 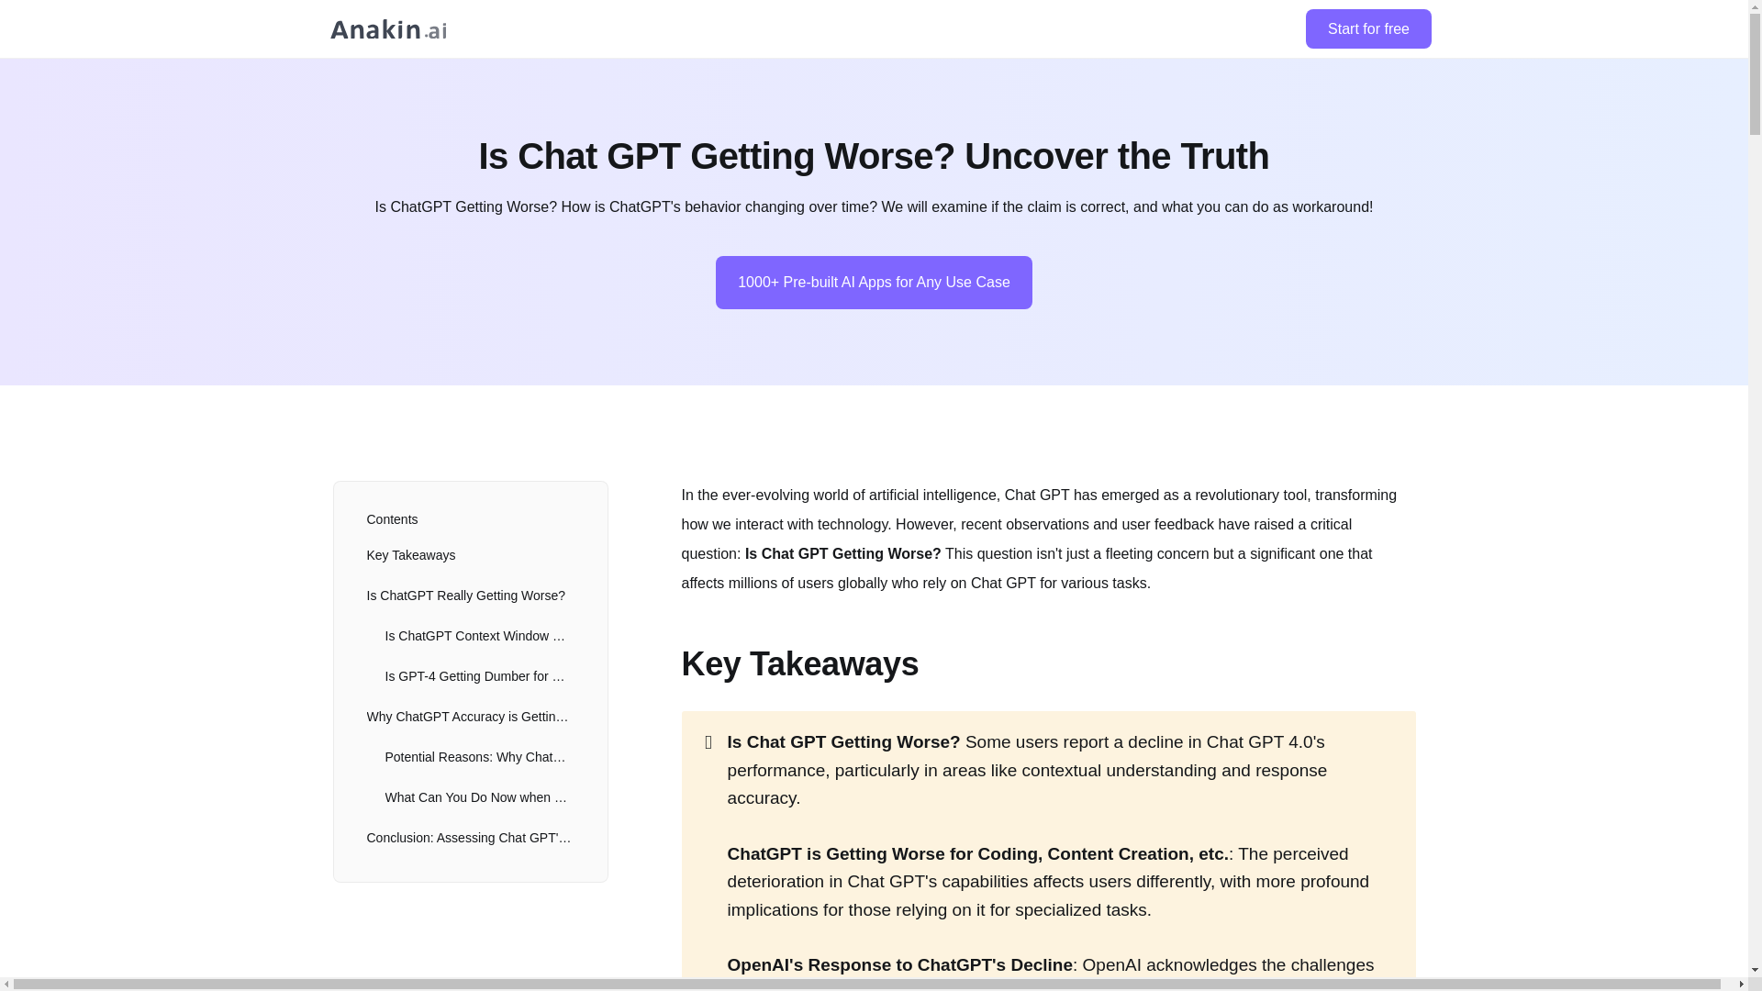 What do you see at coordinates (470, 555) in the screenshot?
I see `Key Takeaways` at bounding box center [470, 555].